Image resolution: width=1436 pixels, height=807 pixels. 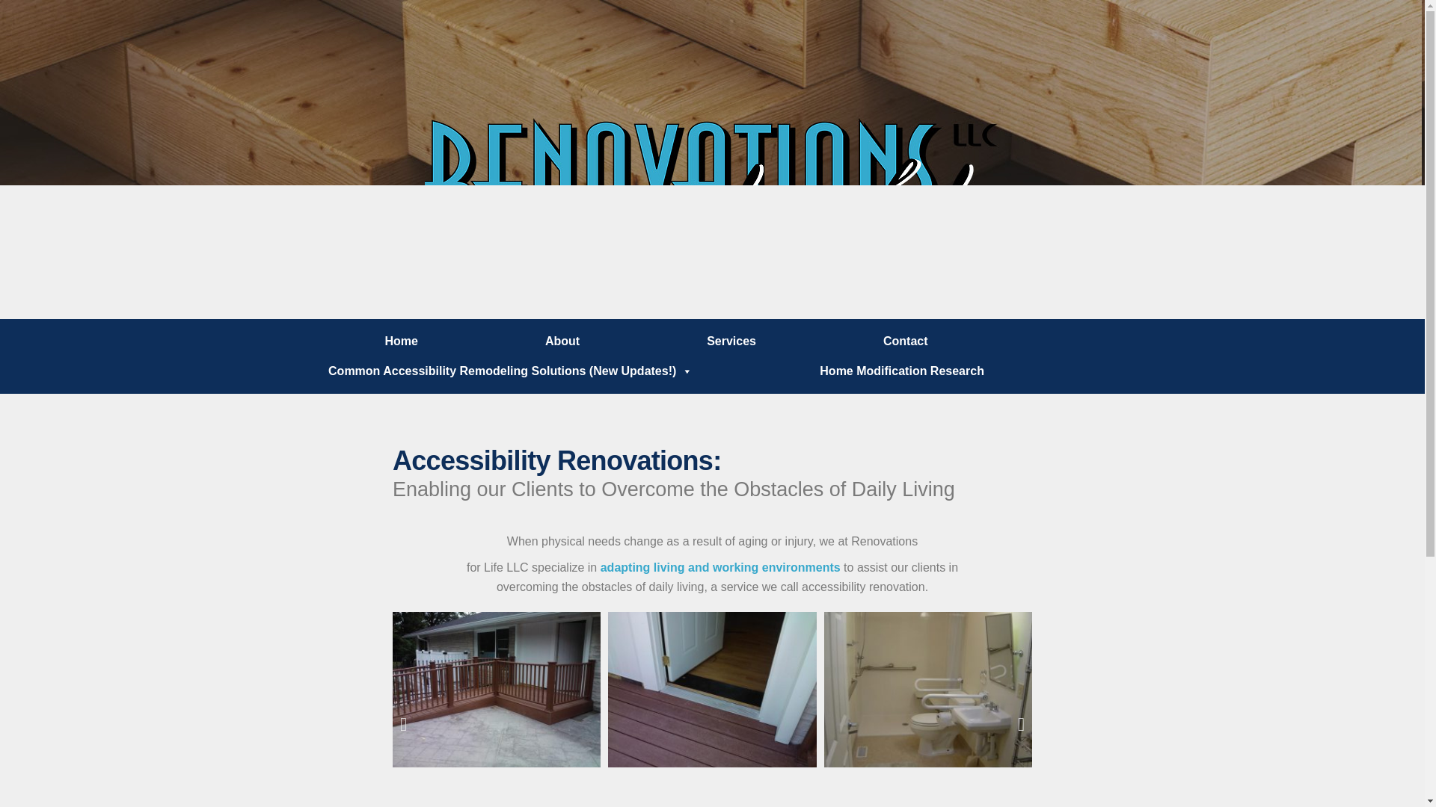 What do you see at coordinates (731, 341) in the screenshot?
I see `Services` at bounding box center [731, 341].